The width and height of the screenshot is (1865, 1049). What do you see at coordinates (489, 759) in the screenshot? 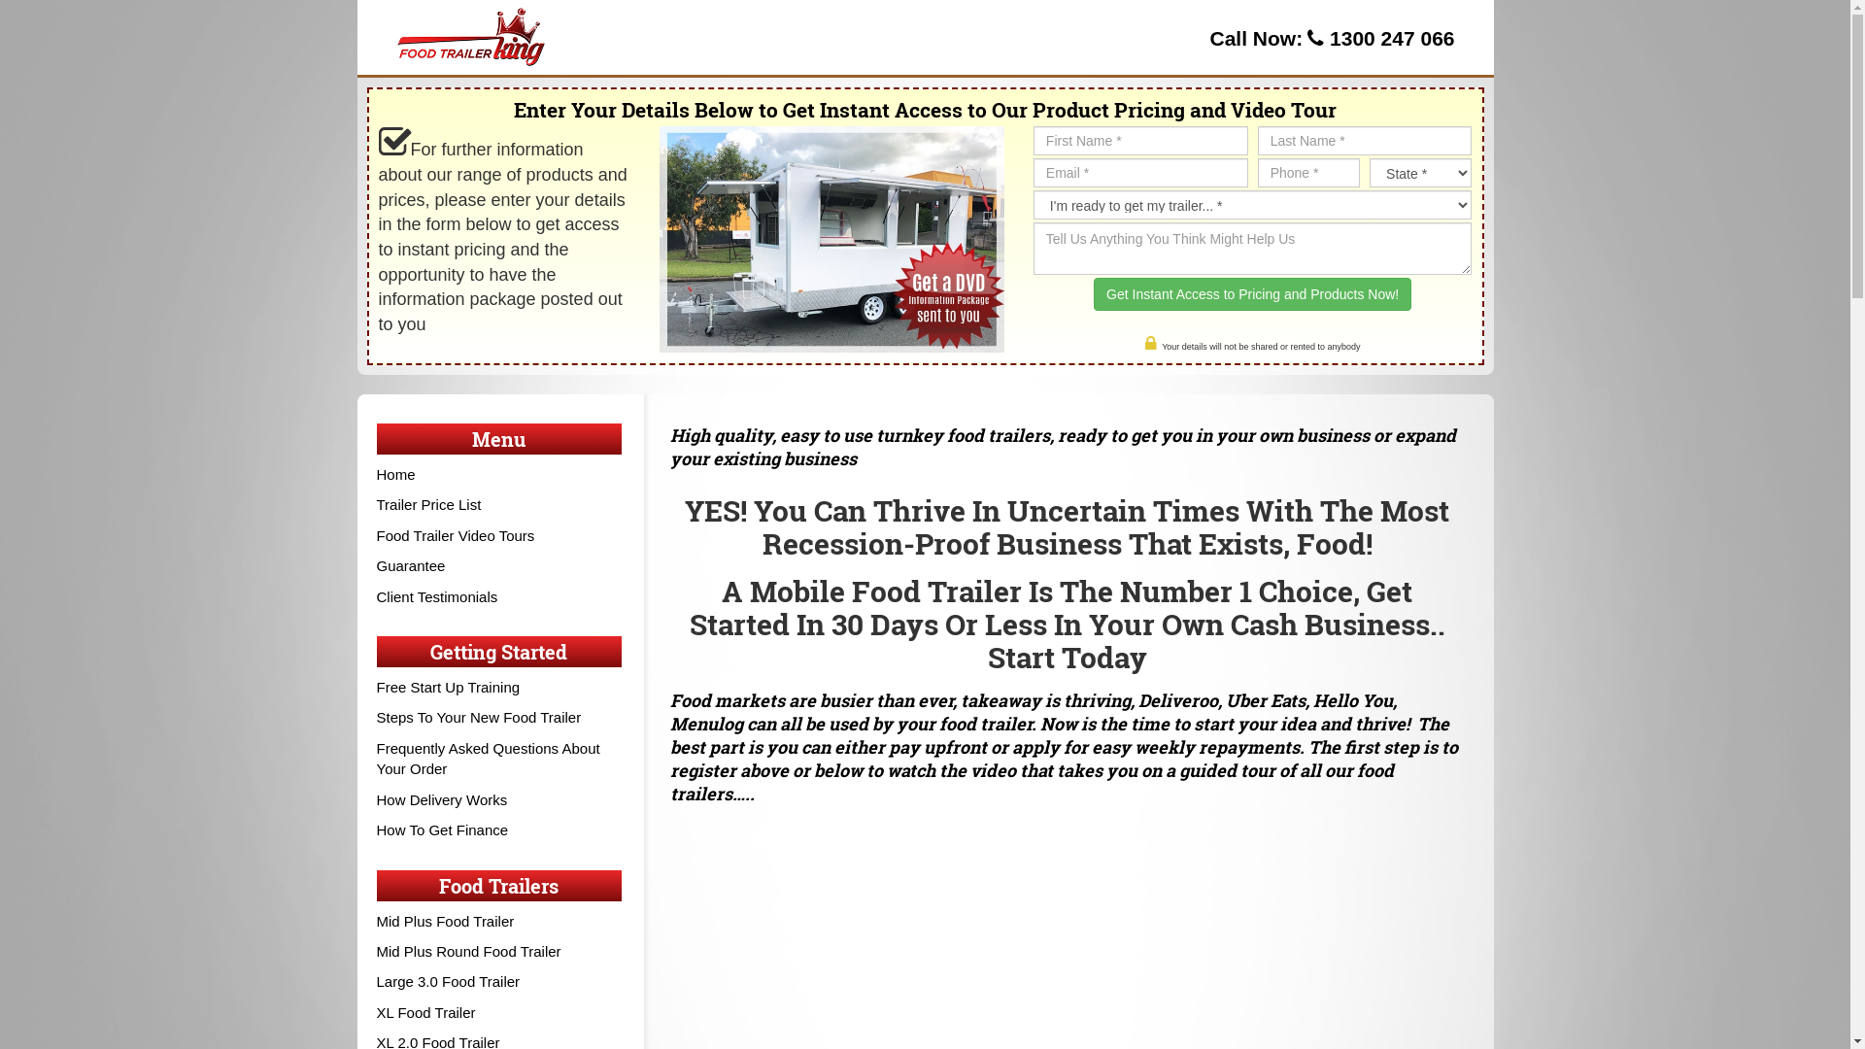
I see `Frequently Asked Questions About Your Order` at bounding box center [489, 759].